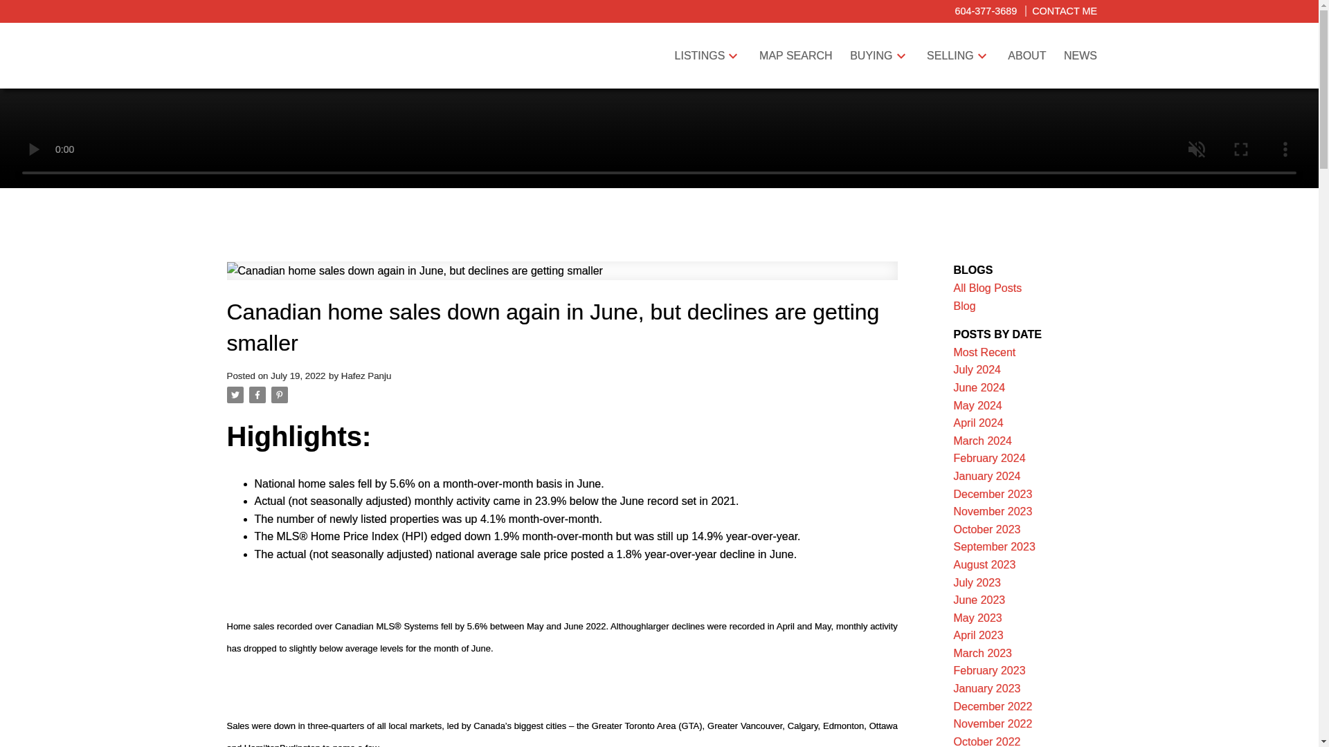 The image size is (1329, 747). Describe the element at coordinates (983, 440) in the screenshot. I see `March 2024` at that location.